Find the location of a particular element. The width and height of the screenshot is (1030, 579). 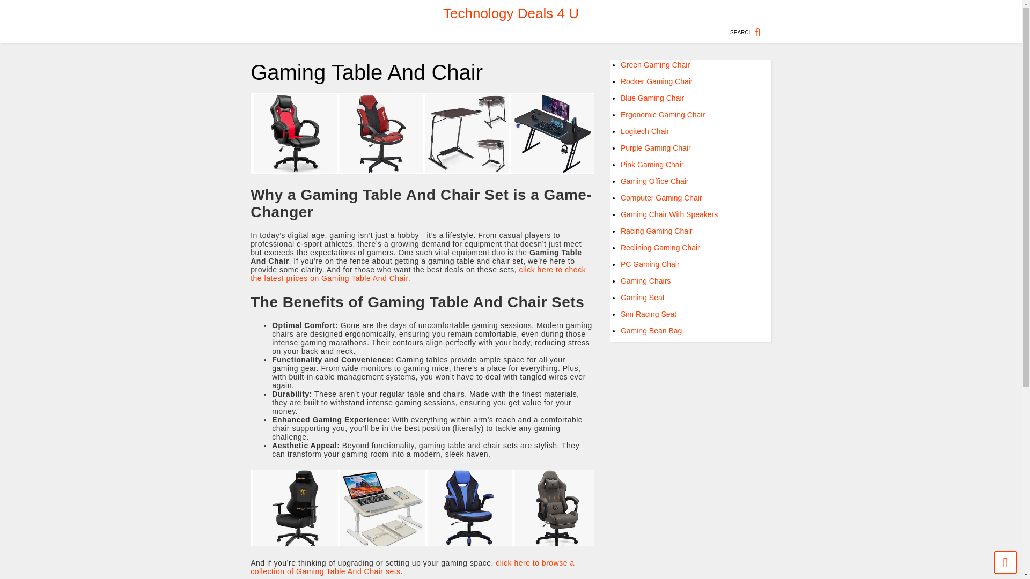

Gaming Chair With Speakers is located at coordinates (669, 214).